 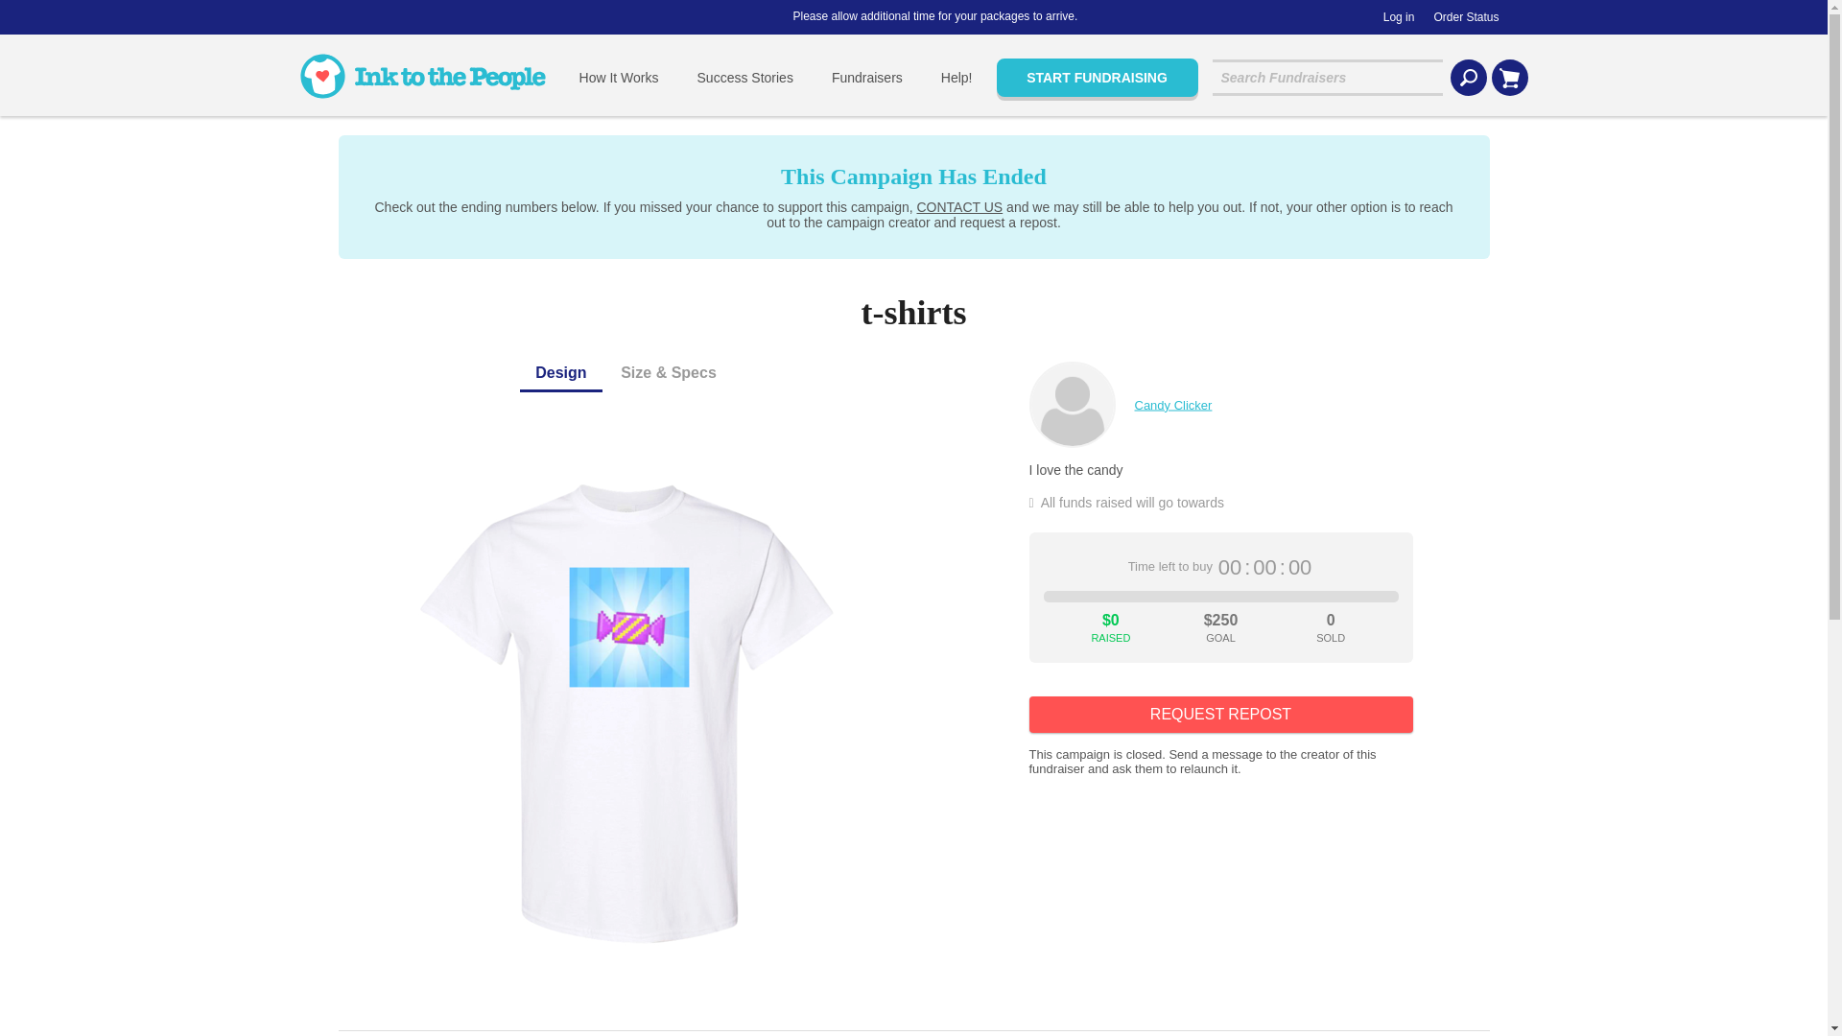 I want to click on Search, so click(x=1468, y=77).